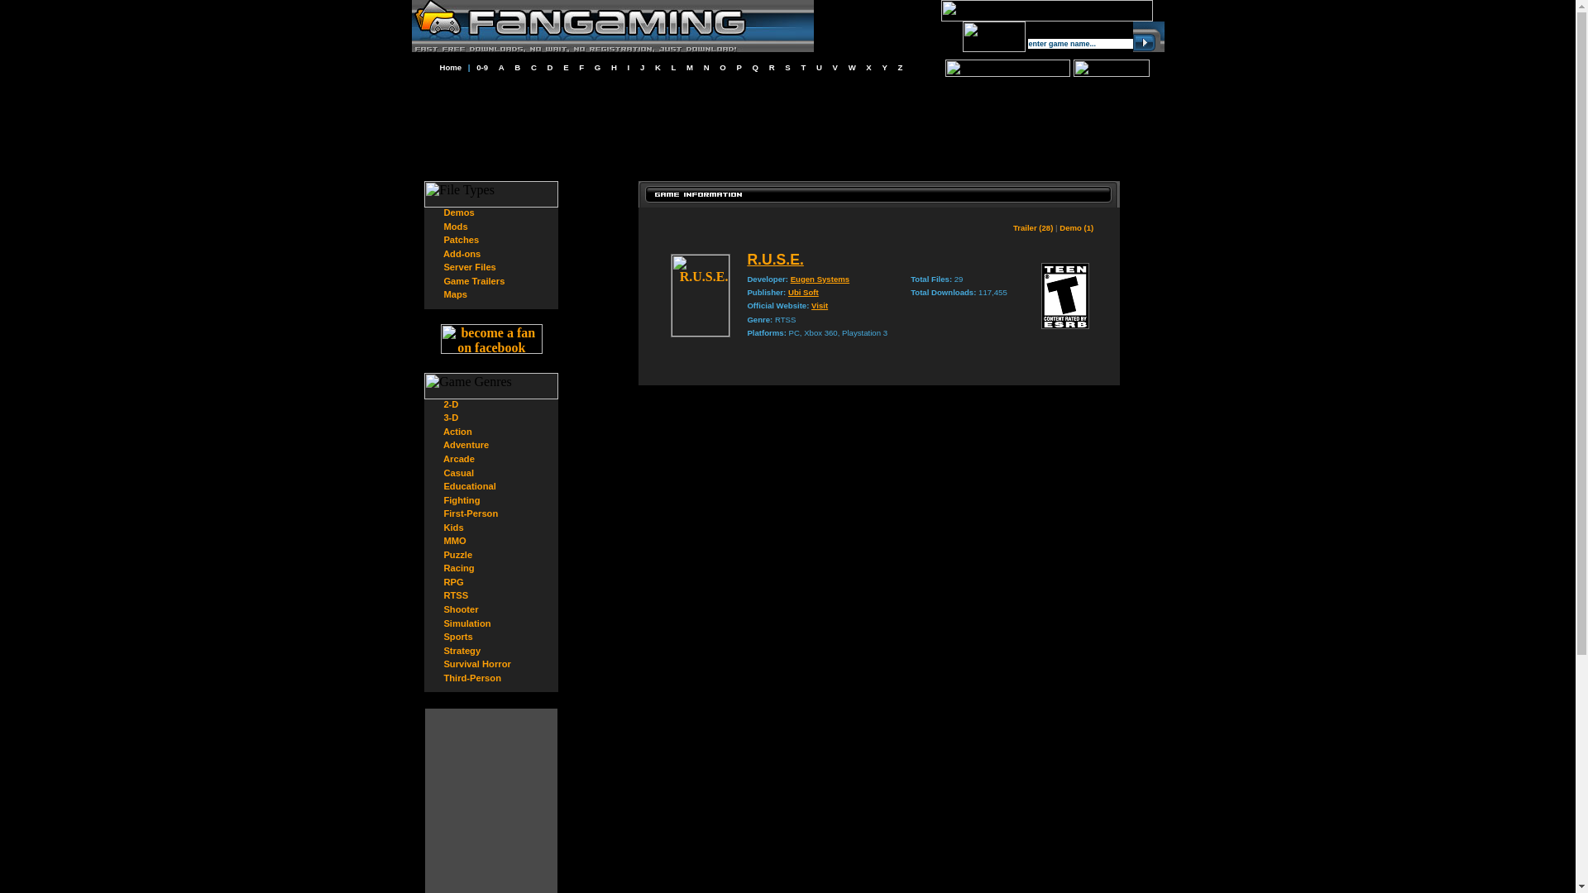  Describe the element at coordinates (469, 267) in the screenshot. I see `Server Files` at that location.